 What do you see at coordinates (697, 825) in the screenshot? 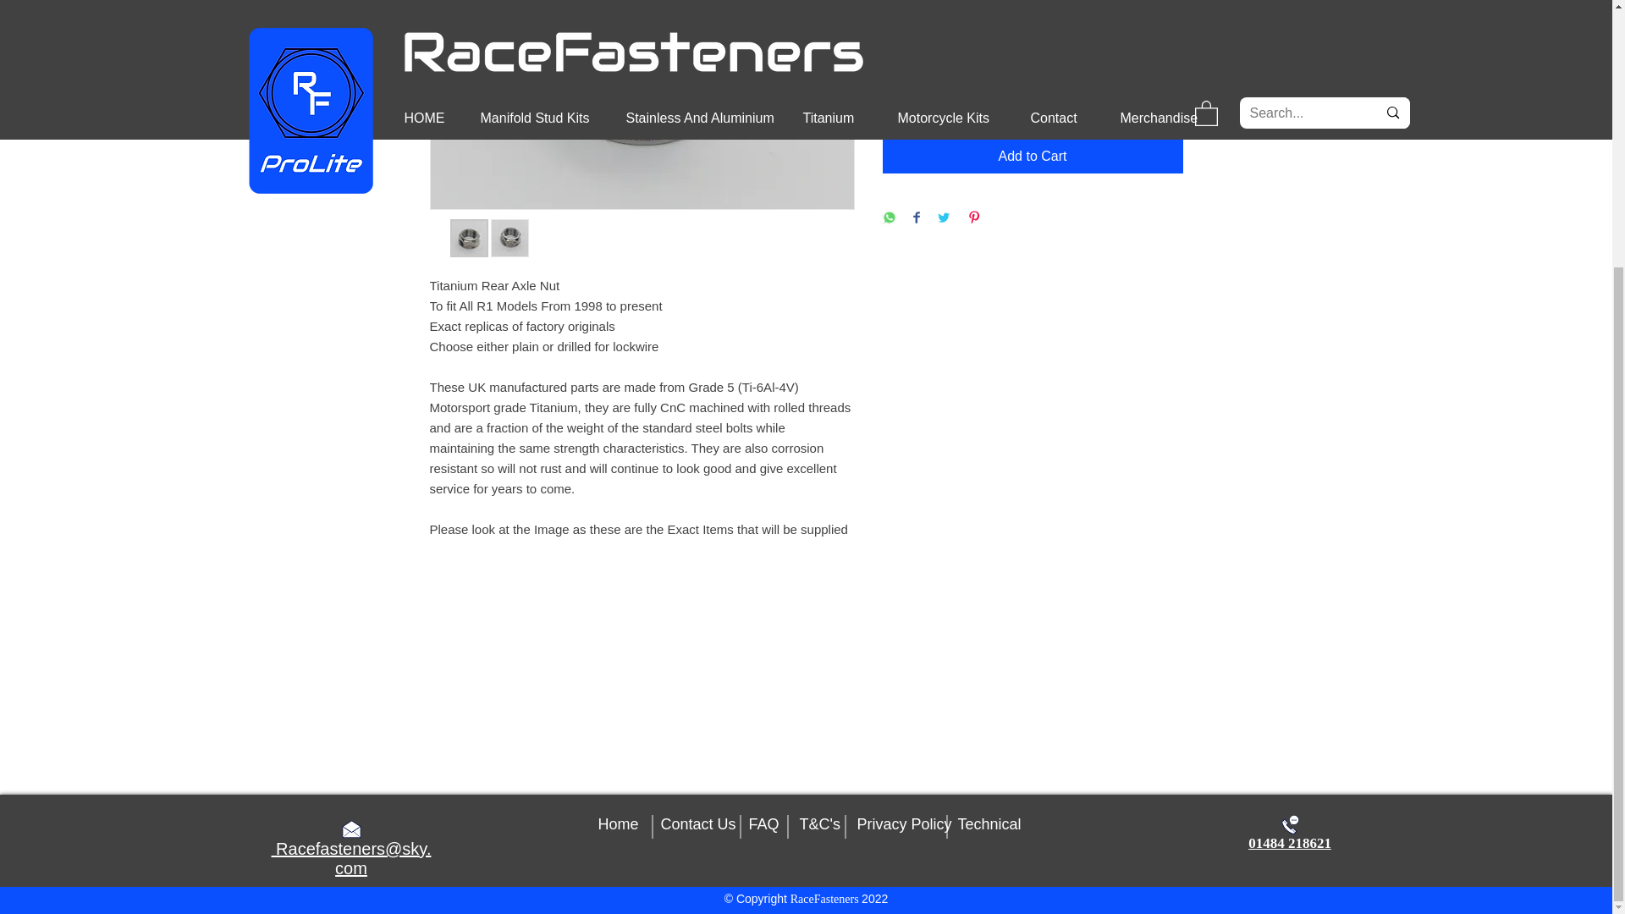
I see `Contact Us` at bounding box center [697, 825].